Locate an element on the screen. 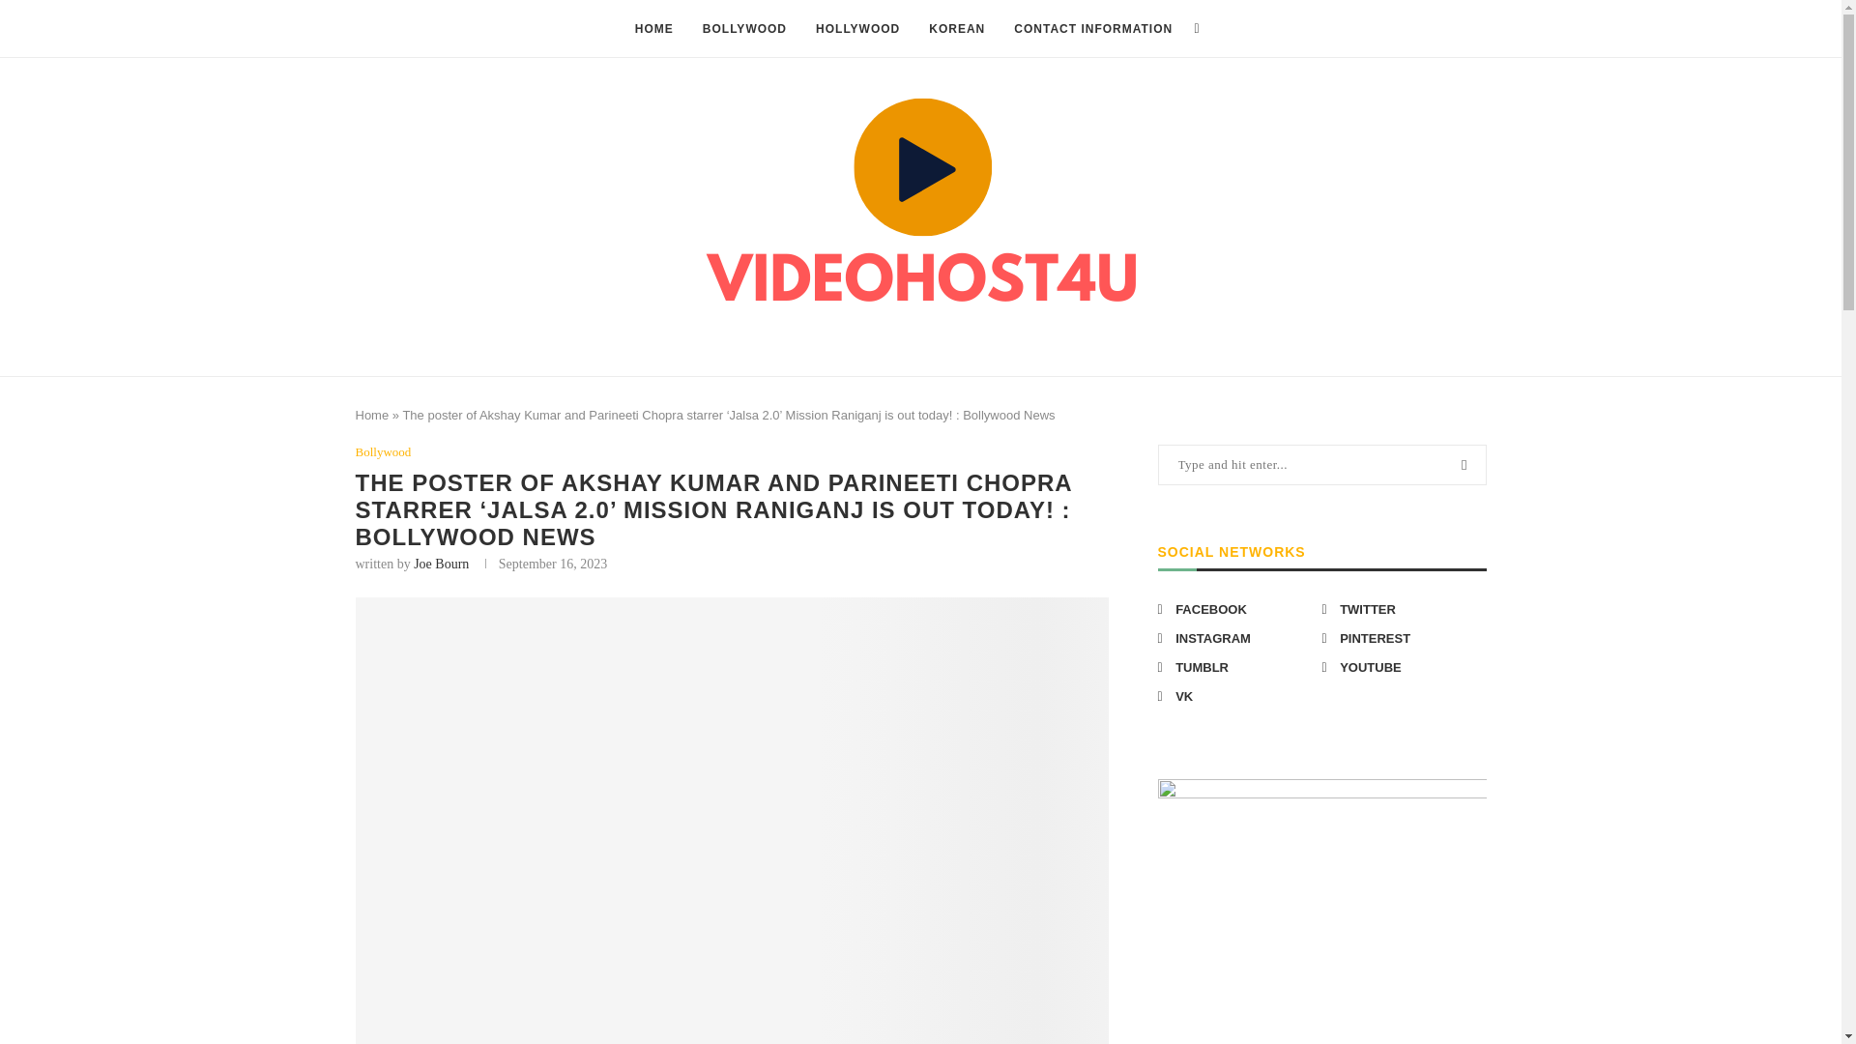 The image size is (1856, 1044). KOREAN is located at coordinates (957, 29).